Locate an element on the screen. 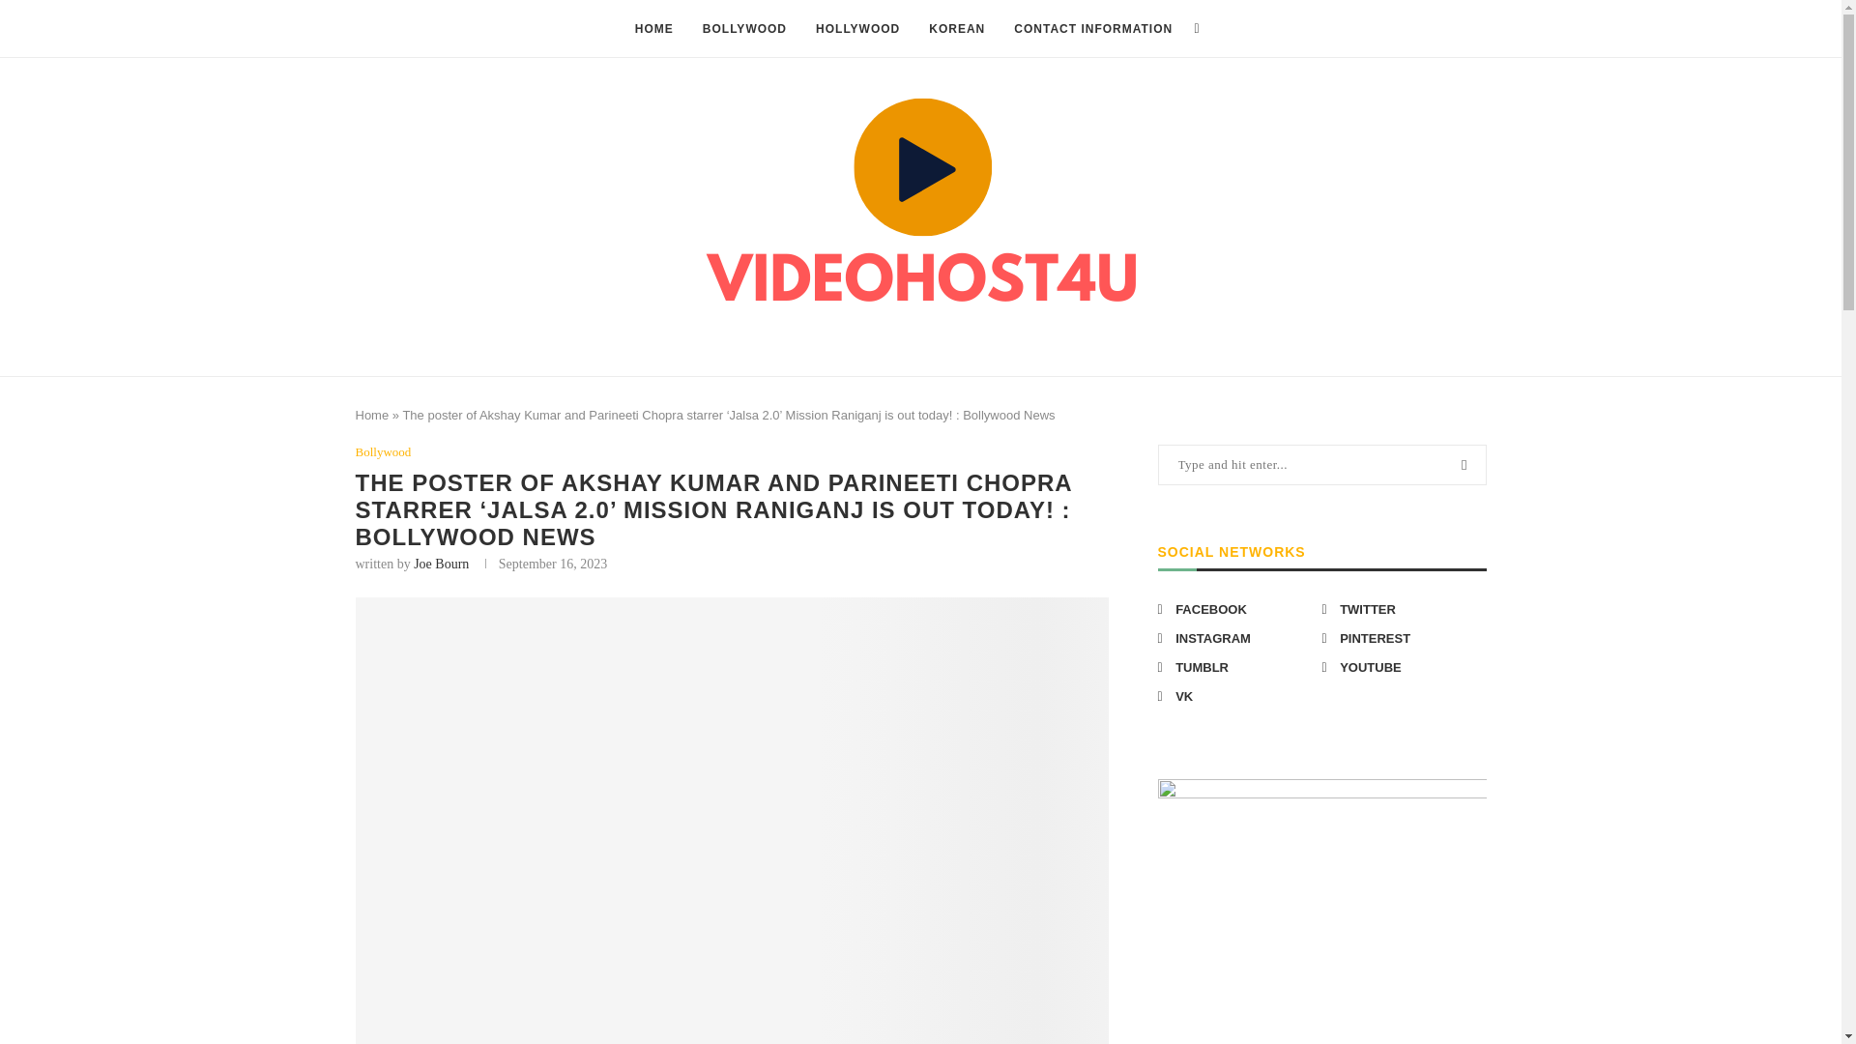 The image size is (1856, 1044). KOREAN is located at coordinates (957, 29).